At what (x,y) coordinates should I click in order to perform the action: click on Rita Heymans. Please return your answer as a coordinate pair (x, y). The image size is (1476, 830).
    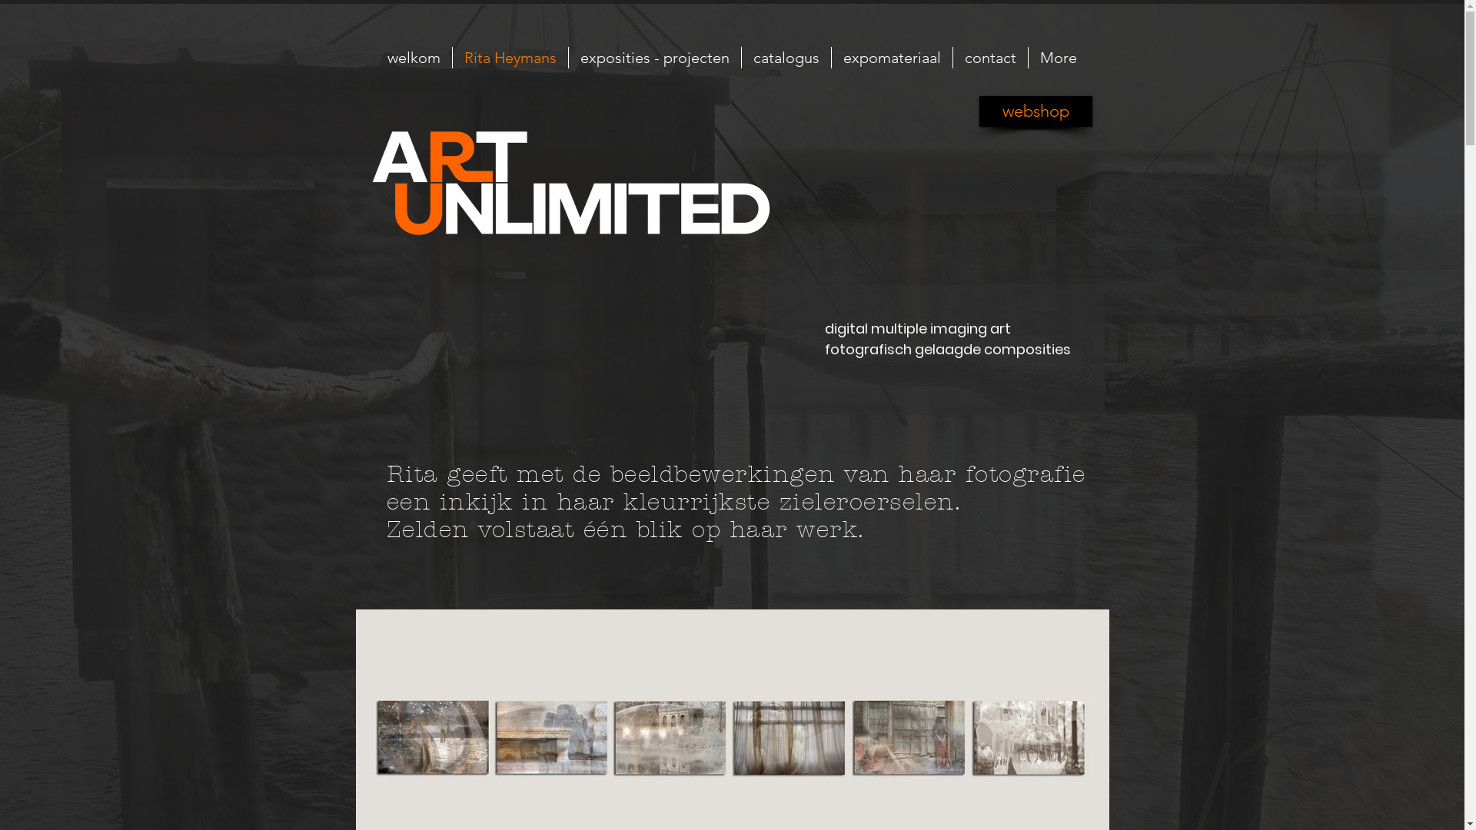
    Looking at the image, I should click on (510, 58).